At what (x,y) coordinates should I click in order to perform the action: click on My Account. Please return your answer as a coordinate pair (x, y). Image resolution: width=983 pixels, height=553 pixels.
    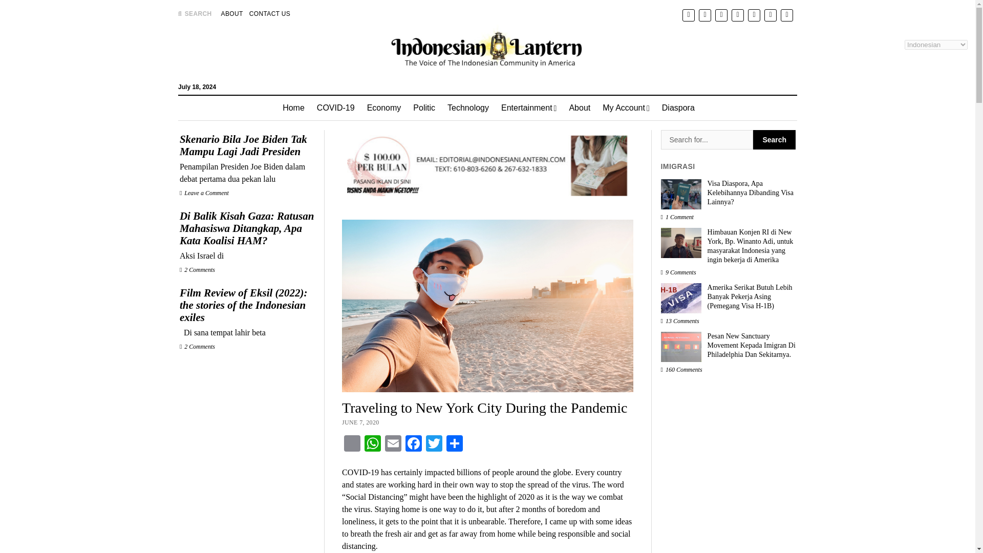
    Looking at the image, I should click on (626, 108).